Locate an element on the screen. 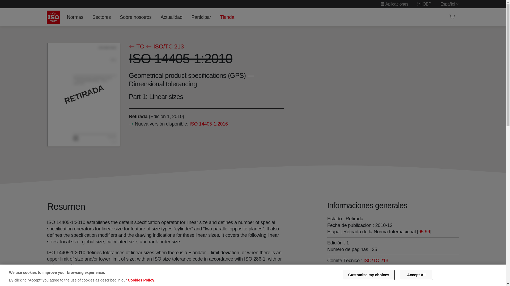 Image resolution: width=510 pixels, height=286 pixels. 95.99 is located at coordinates (424, 231).